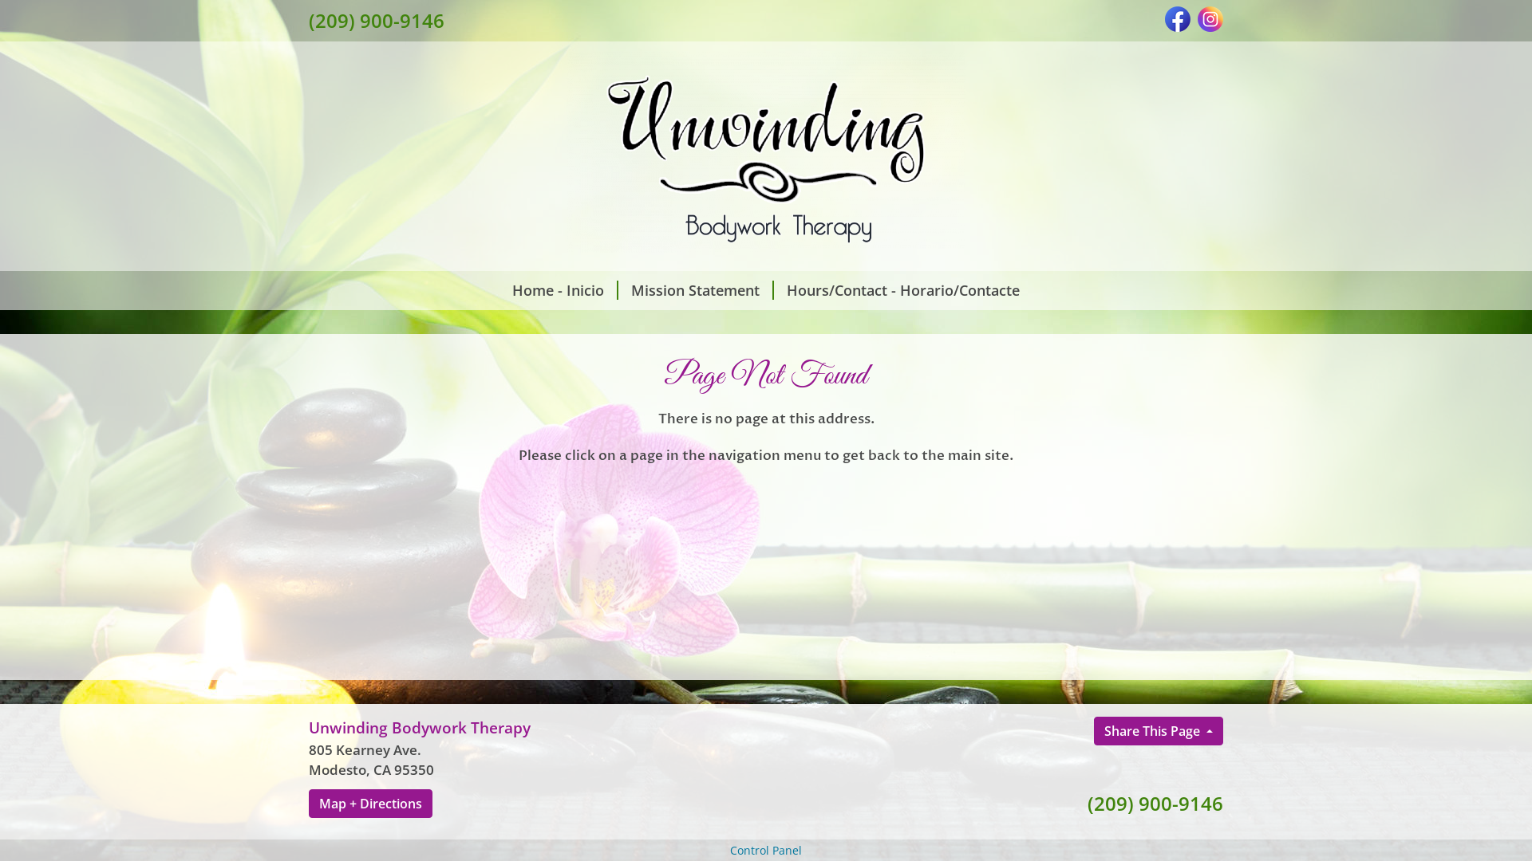 Image resolution: width=1532 pixels, height=861 pixels. Describe the element at coordinates (903, 290) in the screenshot. I see `Hours/Contact - Horario/Contacte` at that location.